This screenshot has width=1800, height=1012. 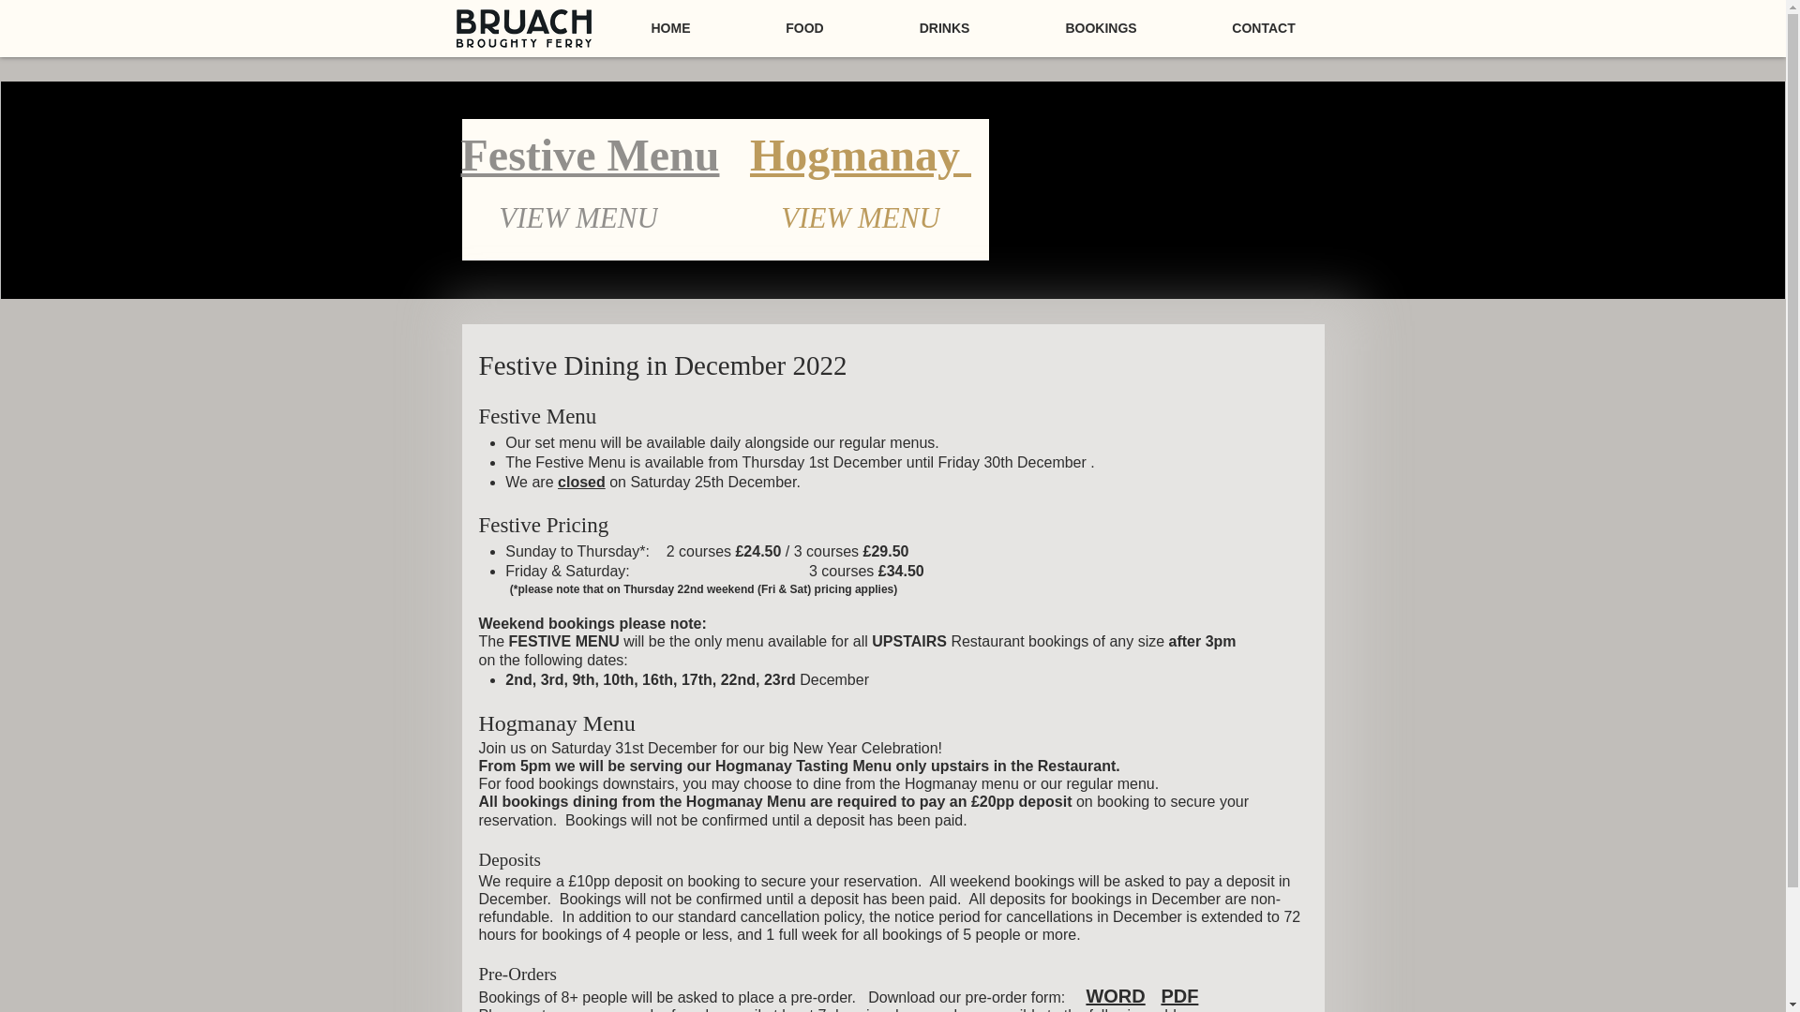 I want to click on FOOD, so click(x=804, y=27).